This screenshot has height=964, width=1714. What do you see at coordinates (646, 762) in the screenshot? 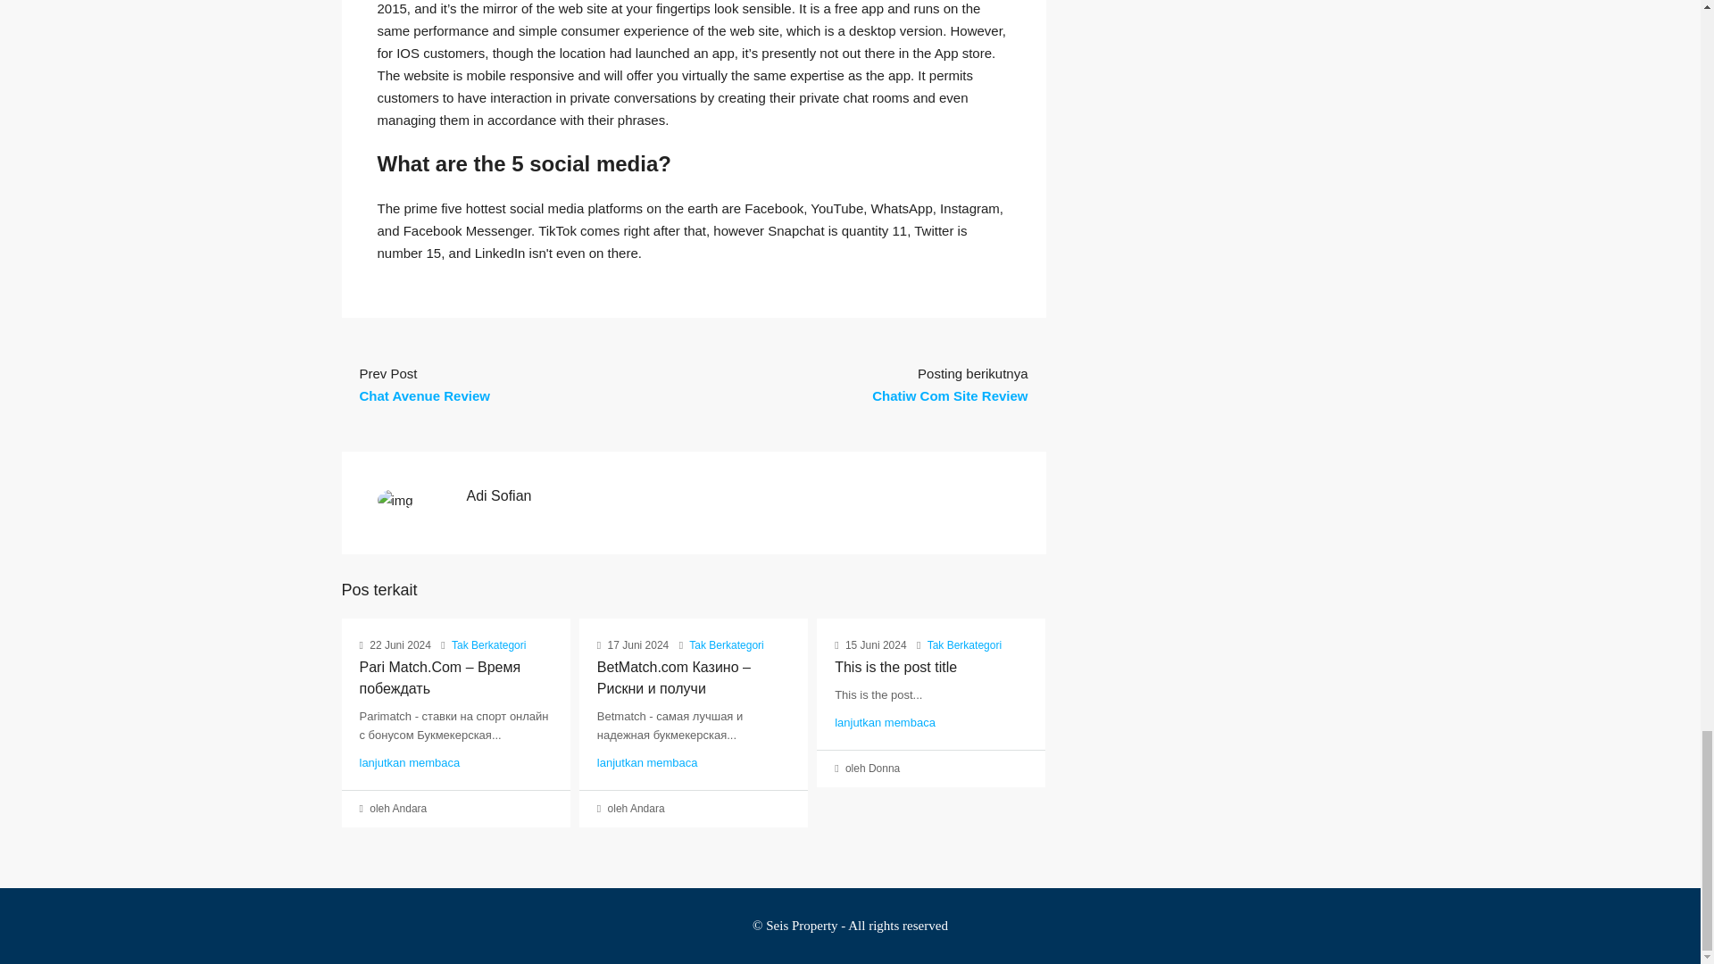
I see `lanjutkan membaca` at bounding box center [646, 762].